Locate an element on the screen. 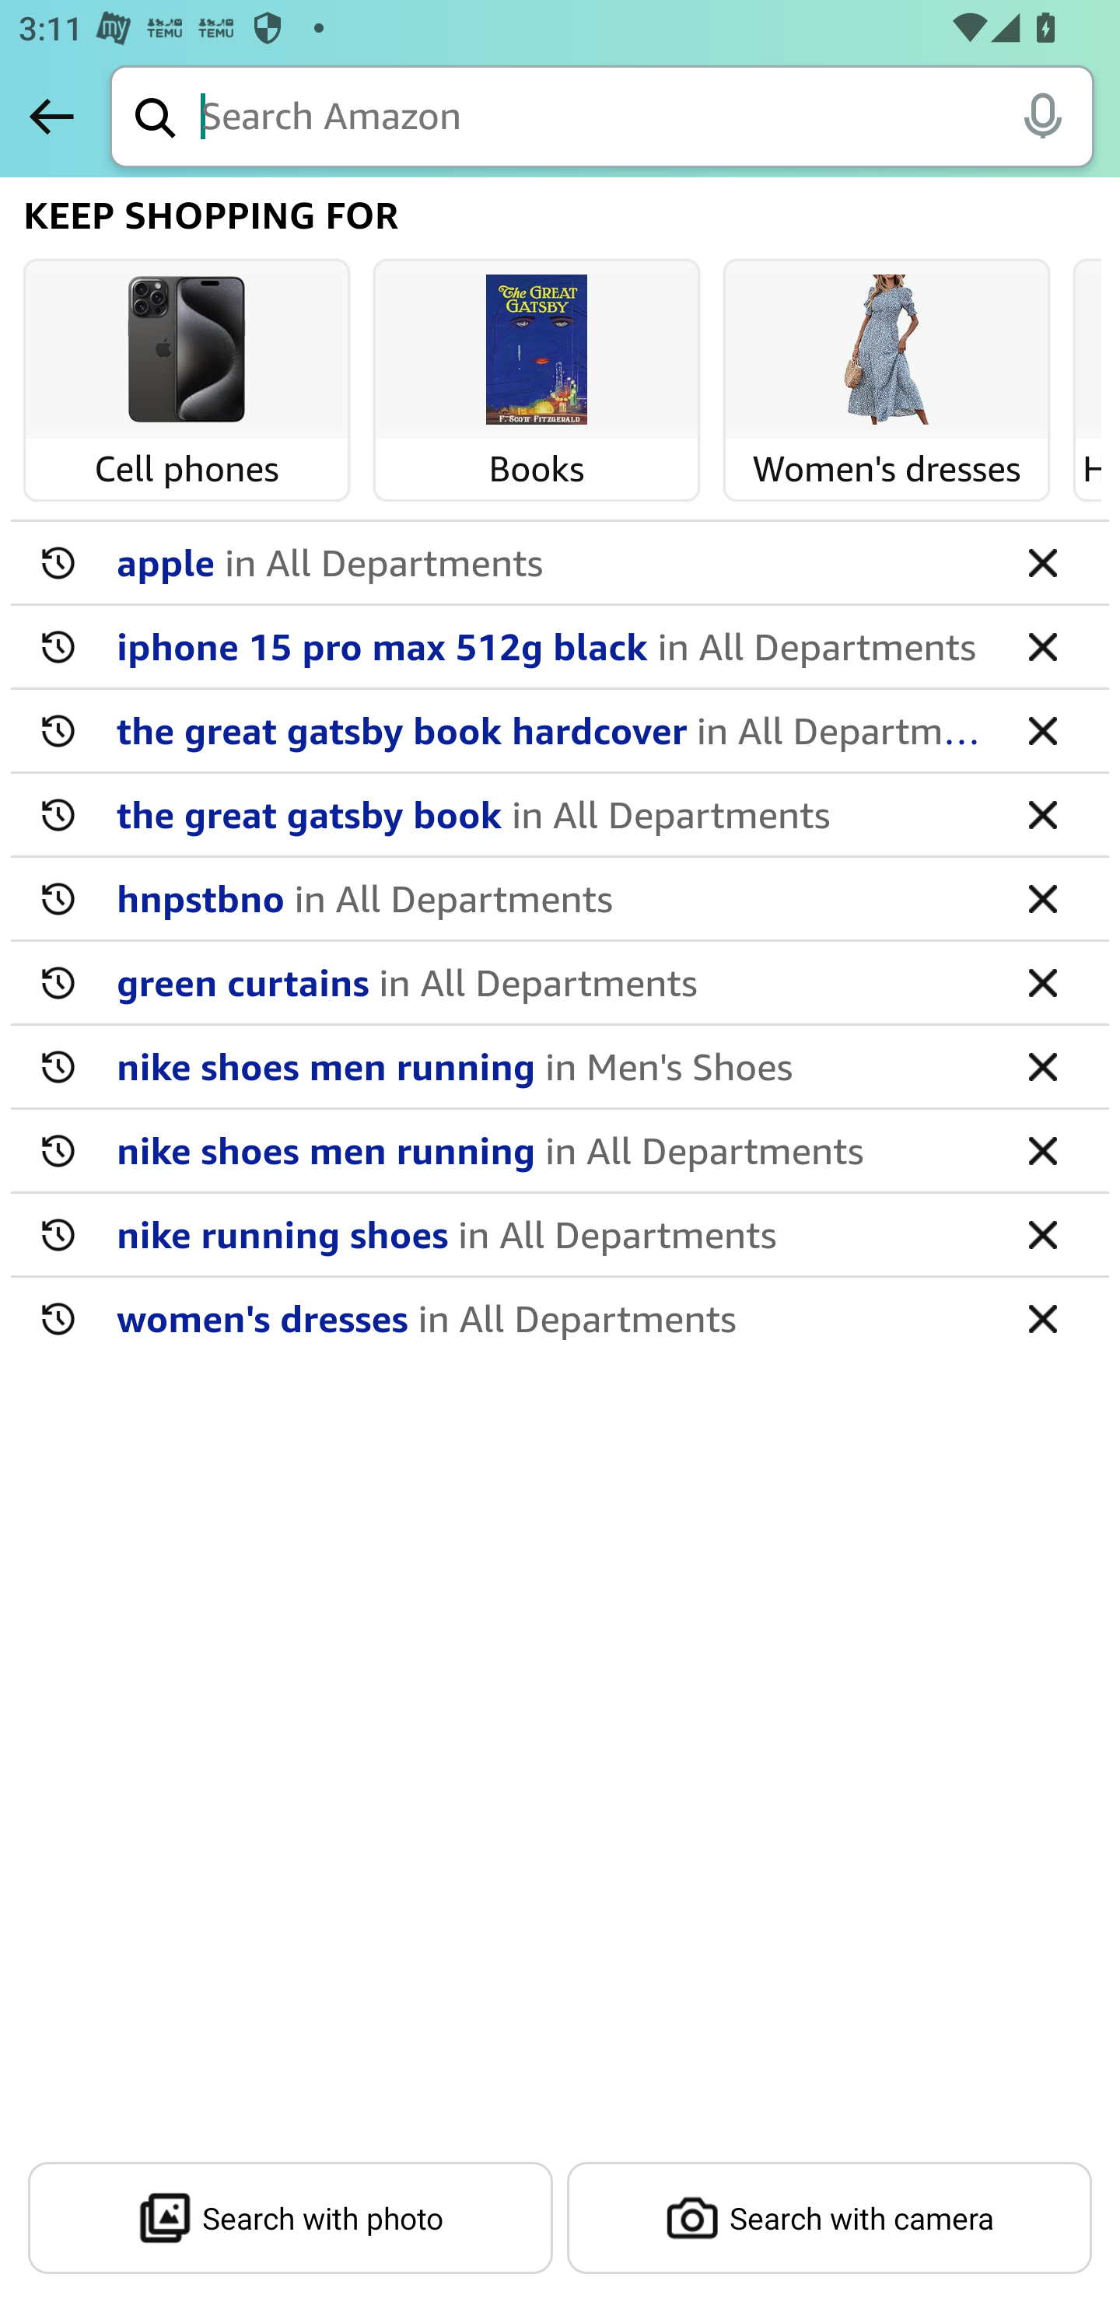  nike shoes men running delete is located at coordinates (560, 1151).